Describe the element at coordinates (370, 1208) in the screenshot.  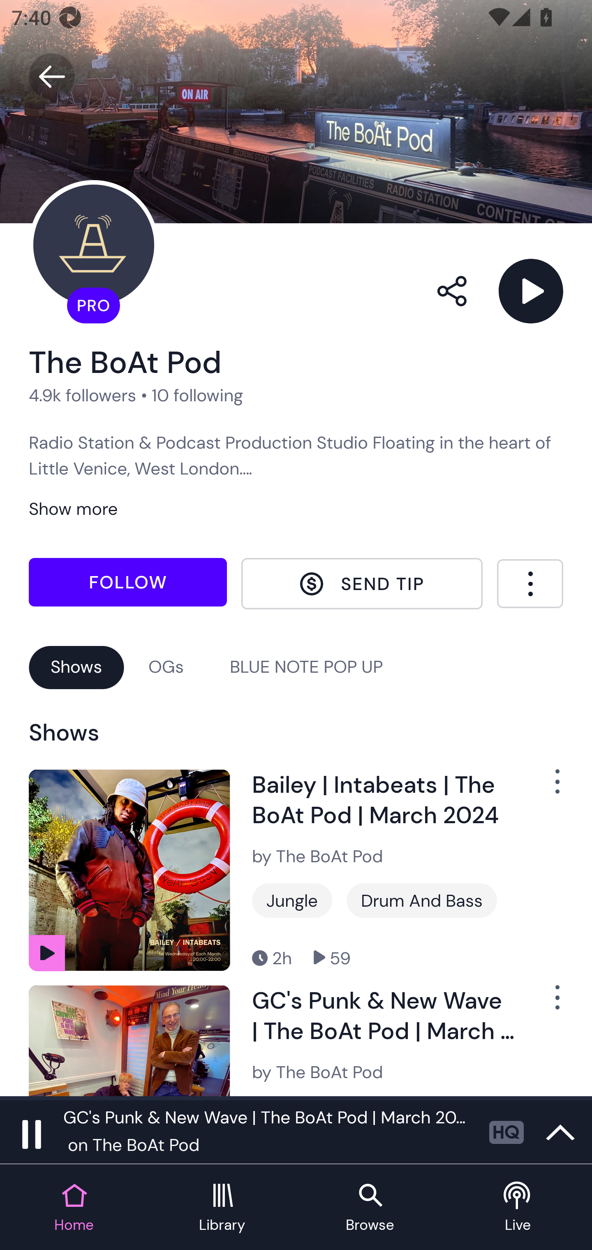
I see `Browse tab Browse` at that location.